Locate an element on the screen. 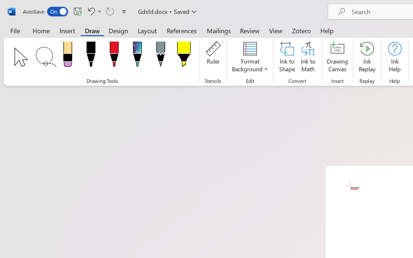 The width and height of the screenshot is (413, 258). Undo Apply Quick Style is located at coordinates (94, 11).